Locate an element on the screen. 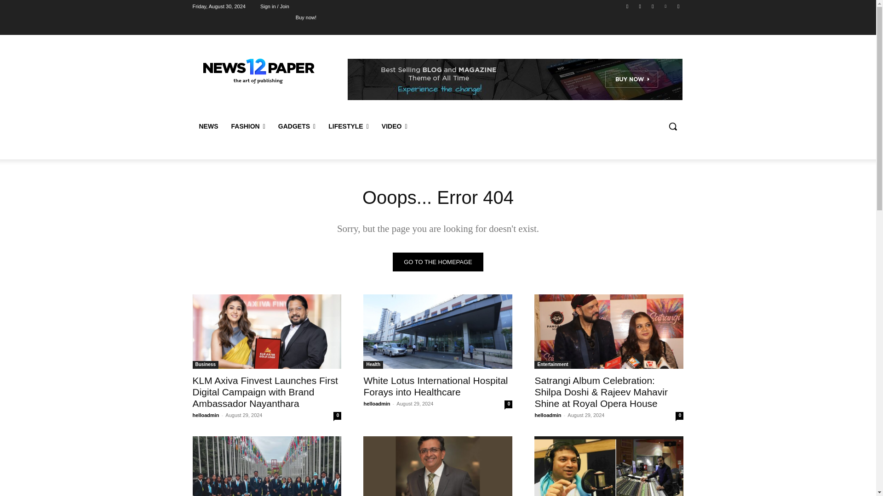 The width and height of the screenshot is (883, 496). NEWS is located at coordinates (208, 126).